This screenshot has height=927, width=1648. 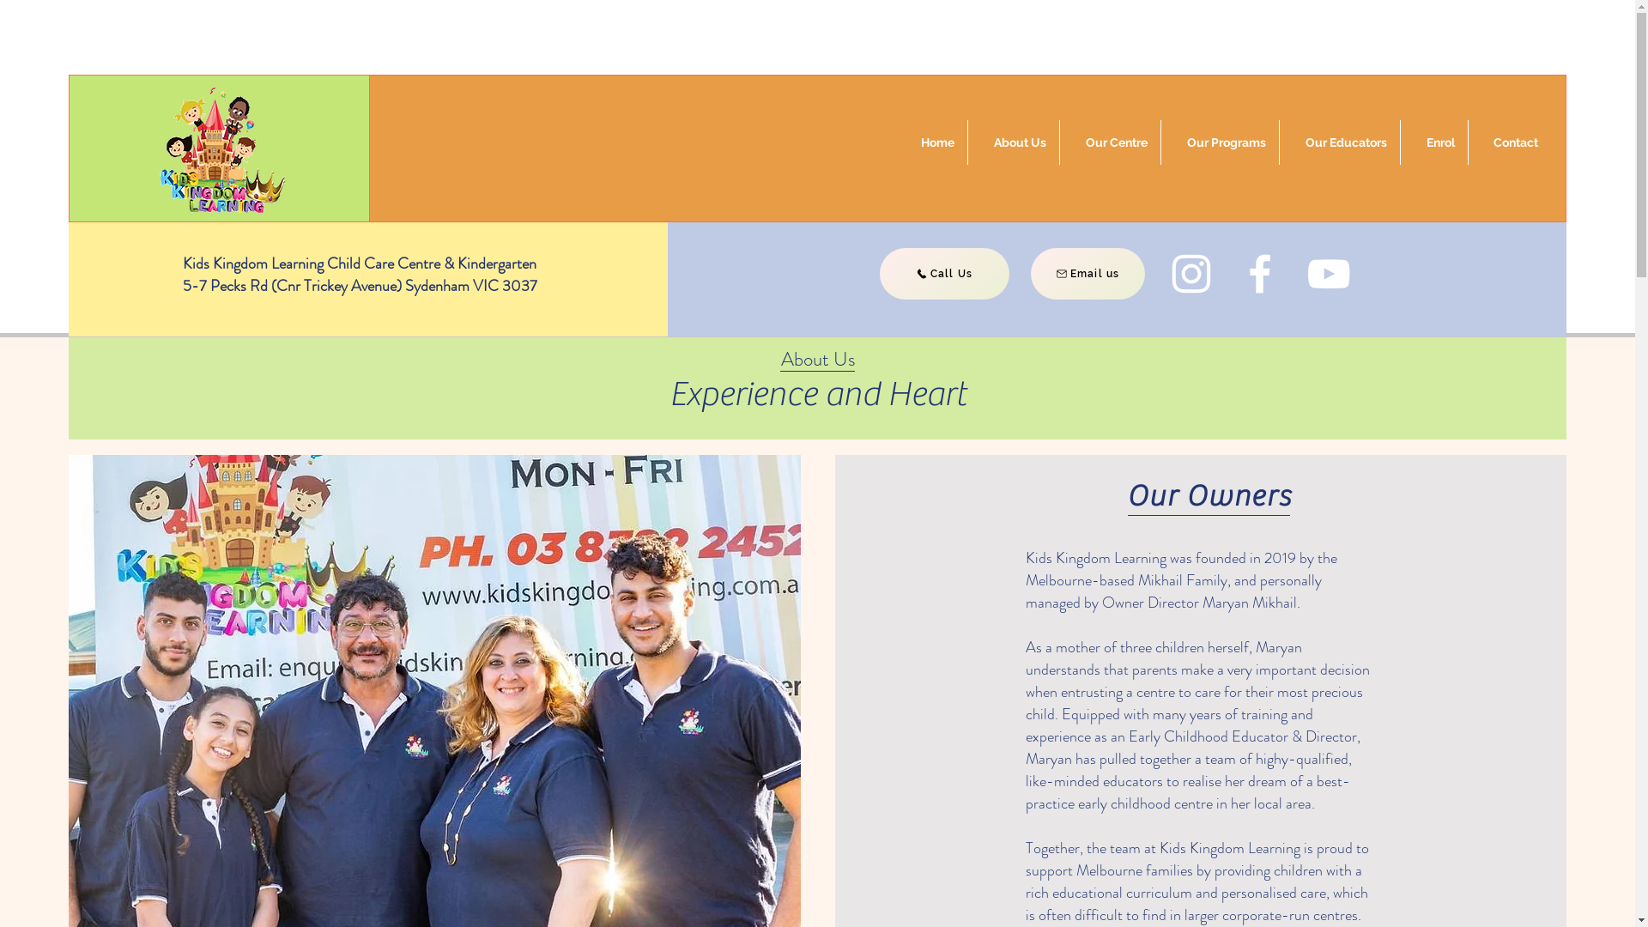 I want to click on Contact, so click(x=1510, y=142).